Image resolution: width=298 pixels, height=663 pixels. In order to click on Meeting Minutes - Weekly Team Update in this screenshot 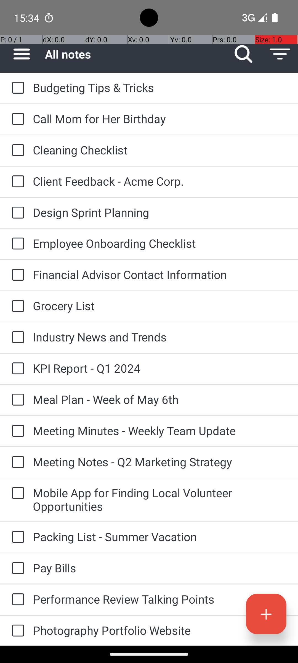, I will do `click(160, 430)`.